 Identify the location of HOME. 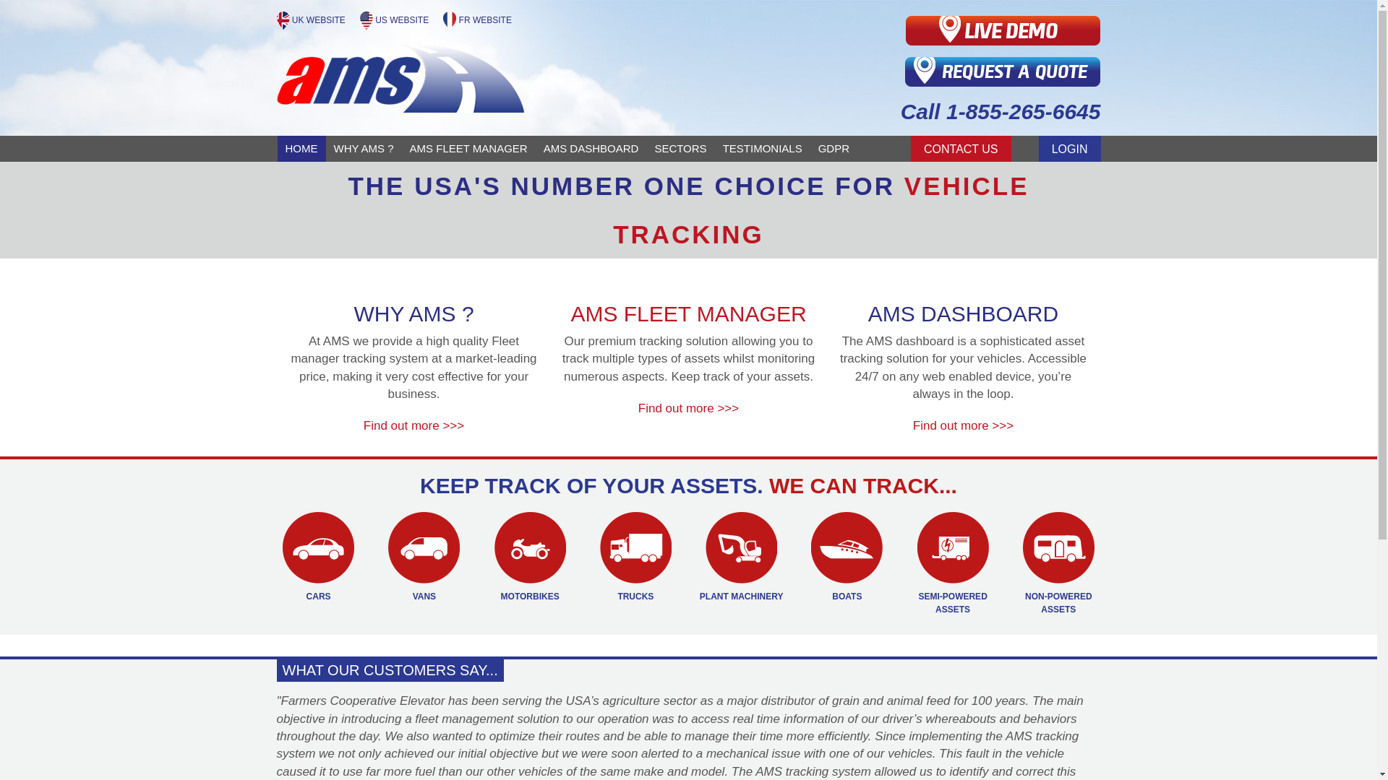
(302, 148).